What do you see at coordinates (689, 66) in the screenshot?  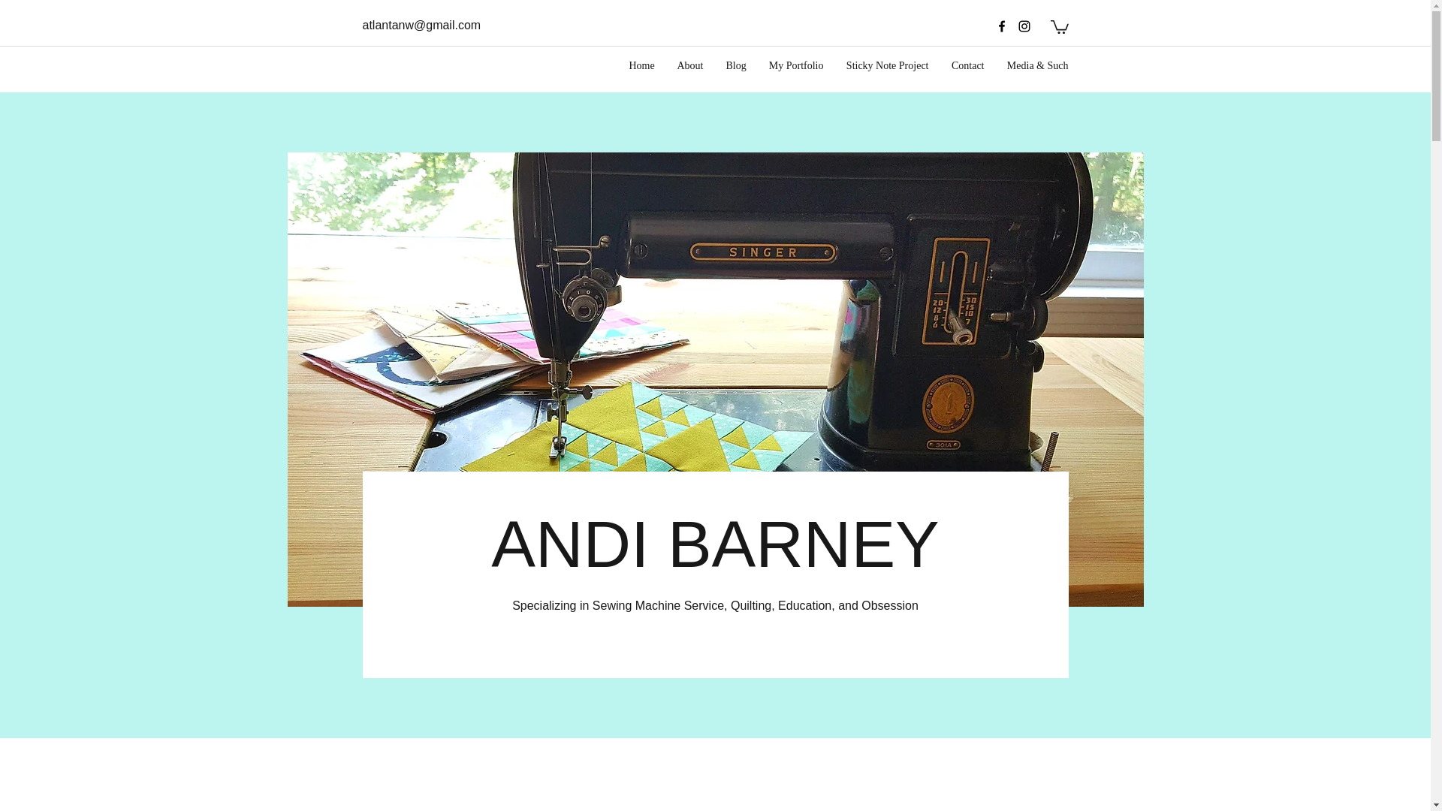 I see `About` at bounding box center [689, 66].